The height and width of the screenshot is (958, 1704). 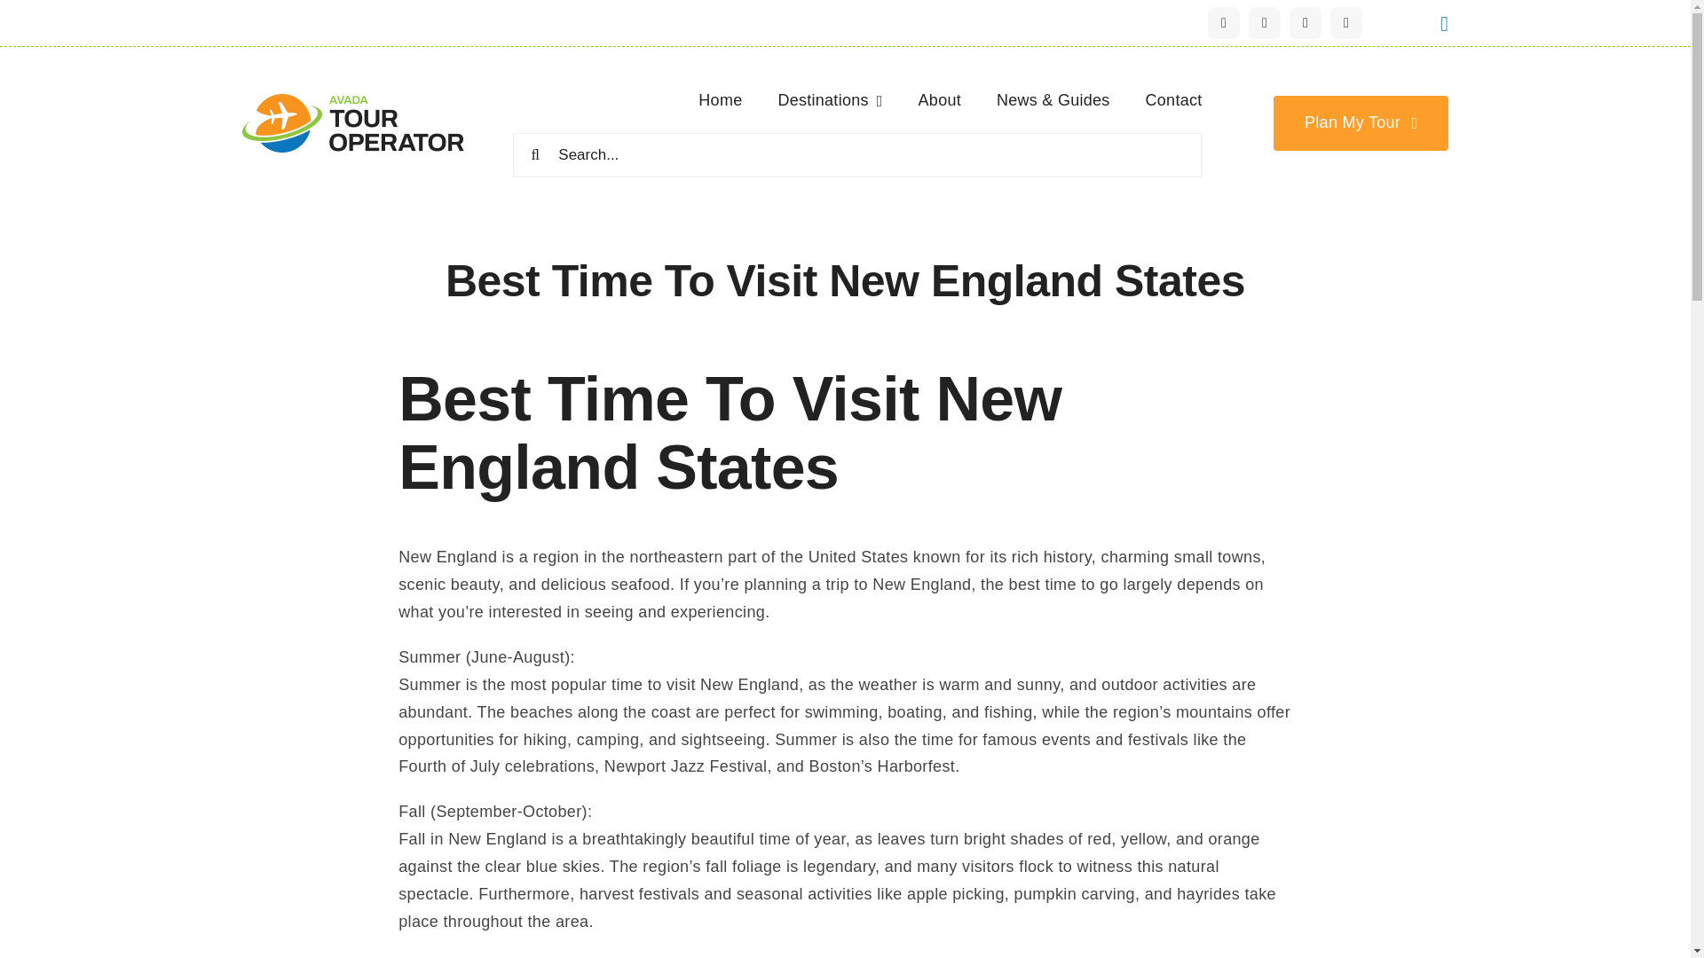 I want to click on Twitter, so click(x=1265, y=23).